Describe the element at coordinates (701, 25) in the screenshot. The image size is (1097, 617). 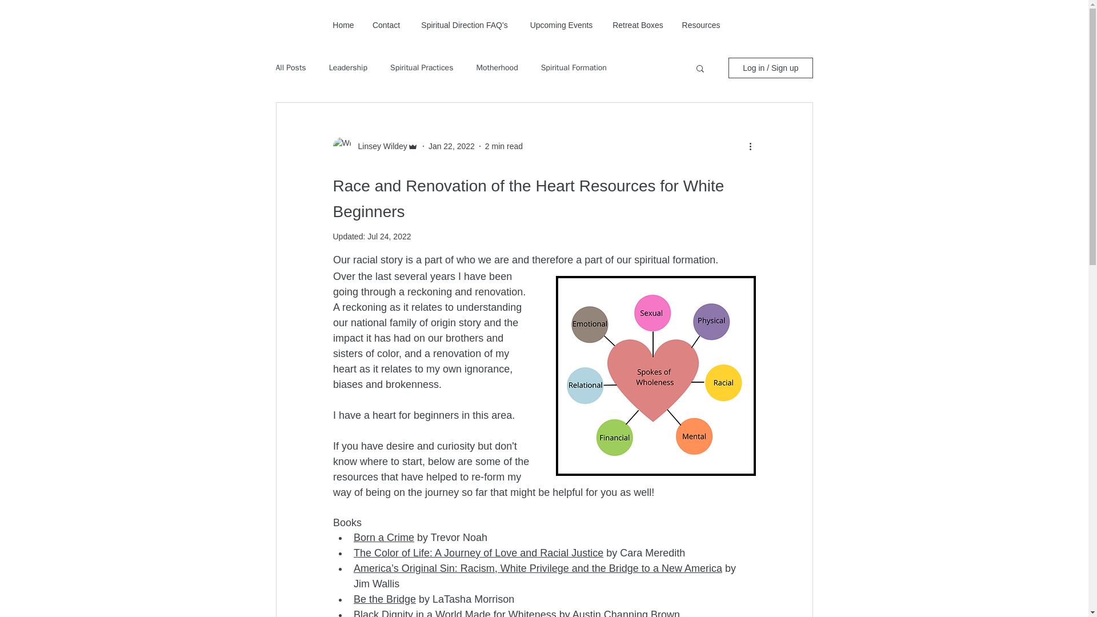
I see `Resources` at that location.